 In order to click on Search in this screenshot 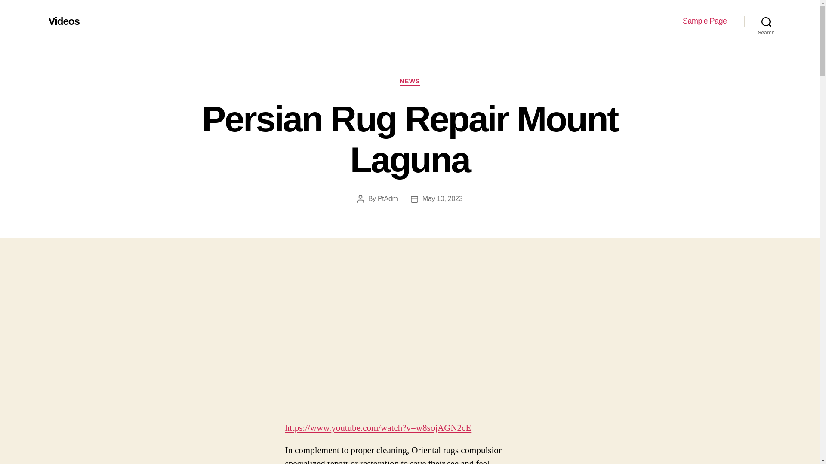, I will do `click(766, 21)`.